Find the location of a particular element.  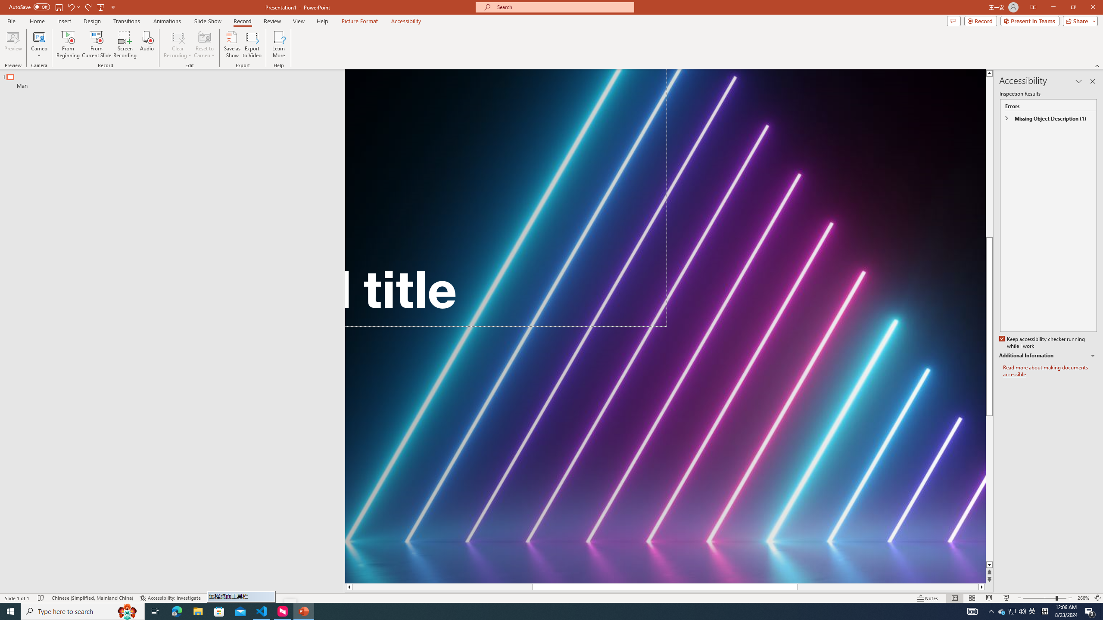

View is located at coordinates (299, 21).